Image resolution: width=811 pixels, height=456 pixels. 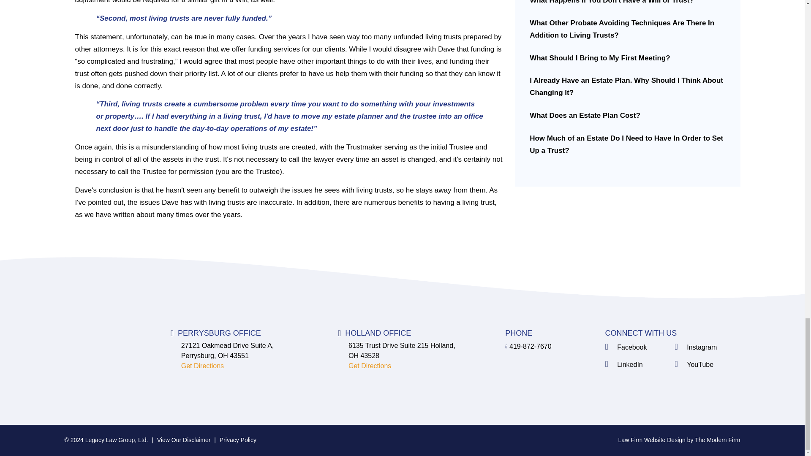 What do you see at coordinates (707, 347) in the screenshot?
I see `View Legacy Law Group, Ltd.'s Instagram Page` at bounding box center [707, 347].